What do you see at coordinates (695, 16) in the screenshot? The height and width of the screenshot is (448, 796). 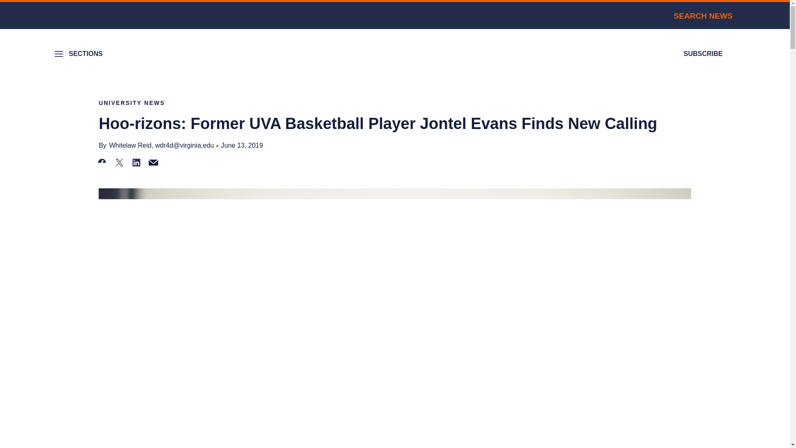 I see `SEARCH NEWS` at bounding box center [695, 16].